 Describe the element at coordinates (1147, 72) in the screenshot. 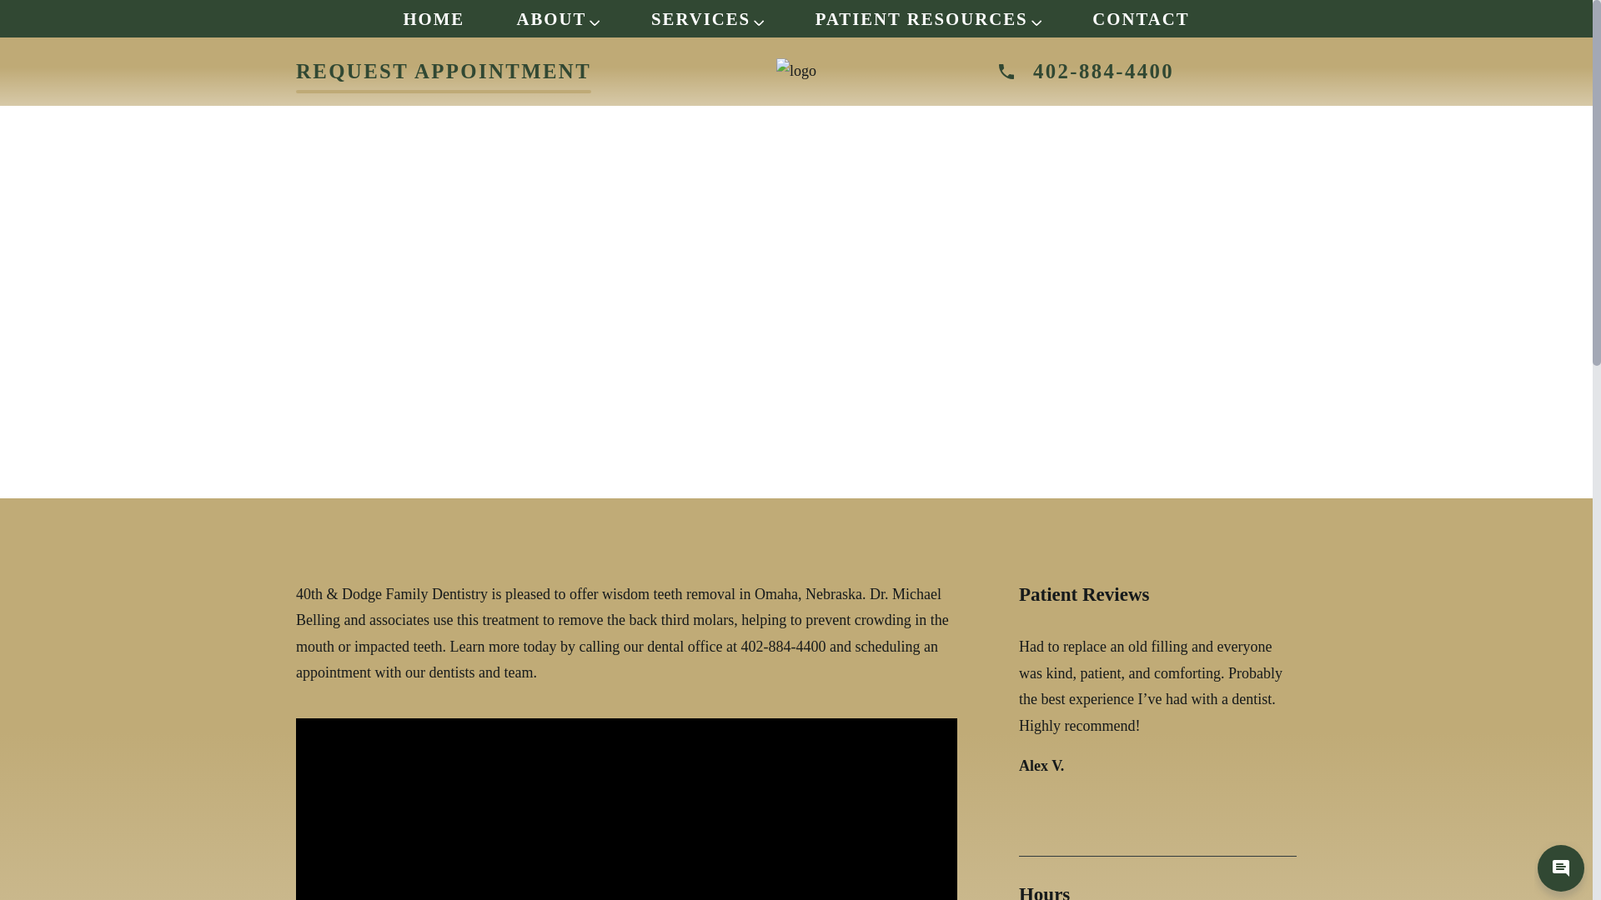

I see `402-884-4400` at that location.